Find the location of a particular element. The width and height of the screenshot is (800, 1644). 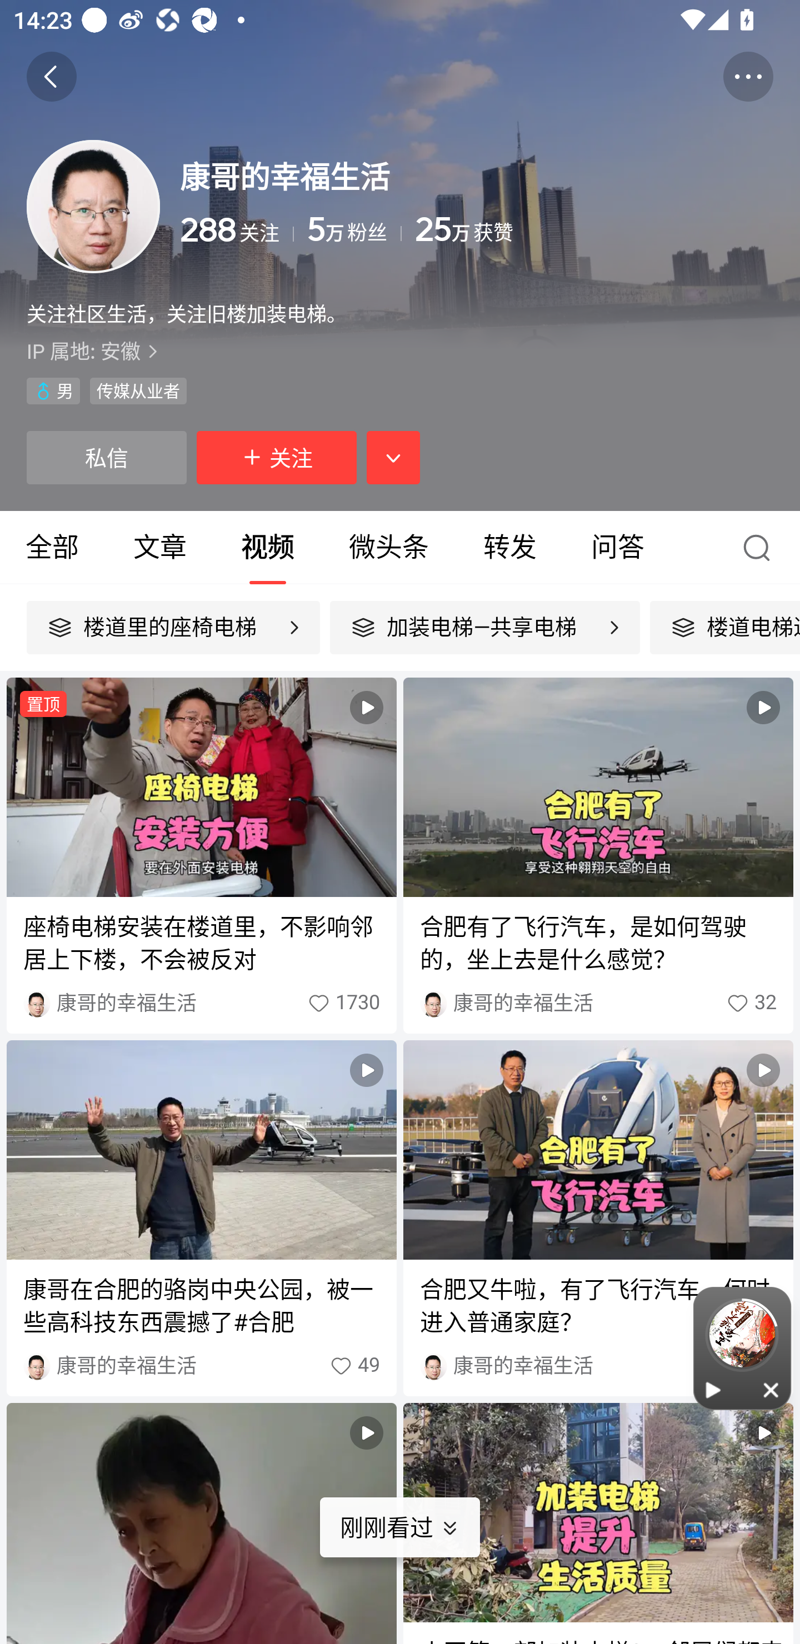

头像 is located at coordinates (93, 206).